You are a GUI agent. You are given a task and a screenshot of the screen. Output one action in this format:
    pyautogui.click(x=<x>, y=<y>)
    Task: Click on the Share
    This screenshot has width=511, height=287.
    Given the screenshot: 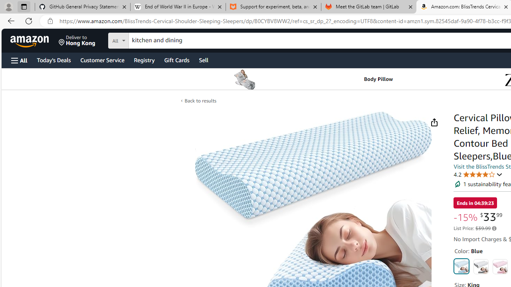 What is the action you would take?
    pyautogui.click(x=434, y=122)
    